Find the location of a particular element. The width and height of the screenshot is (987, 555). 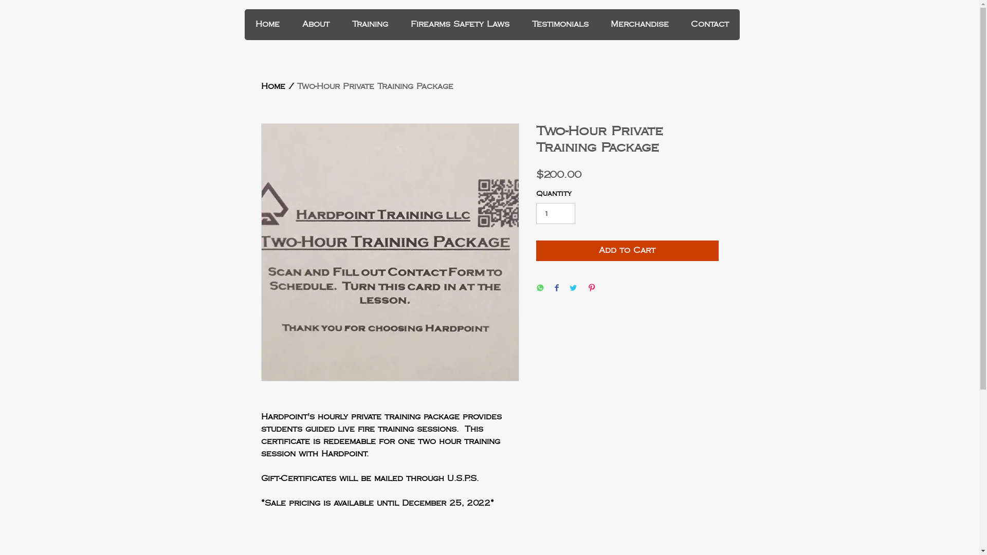

Two-Hour Private Training Package is located at coordinates (375, 86).